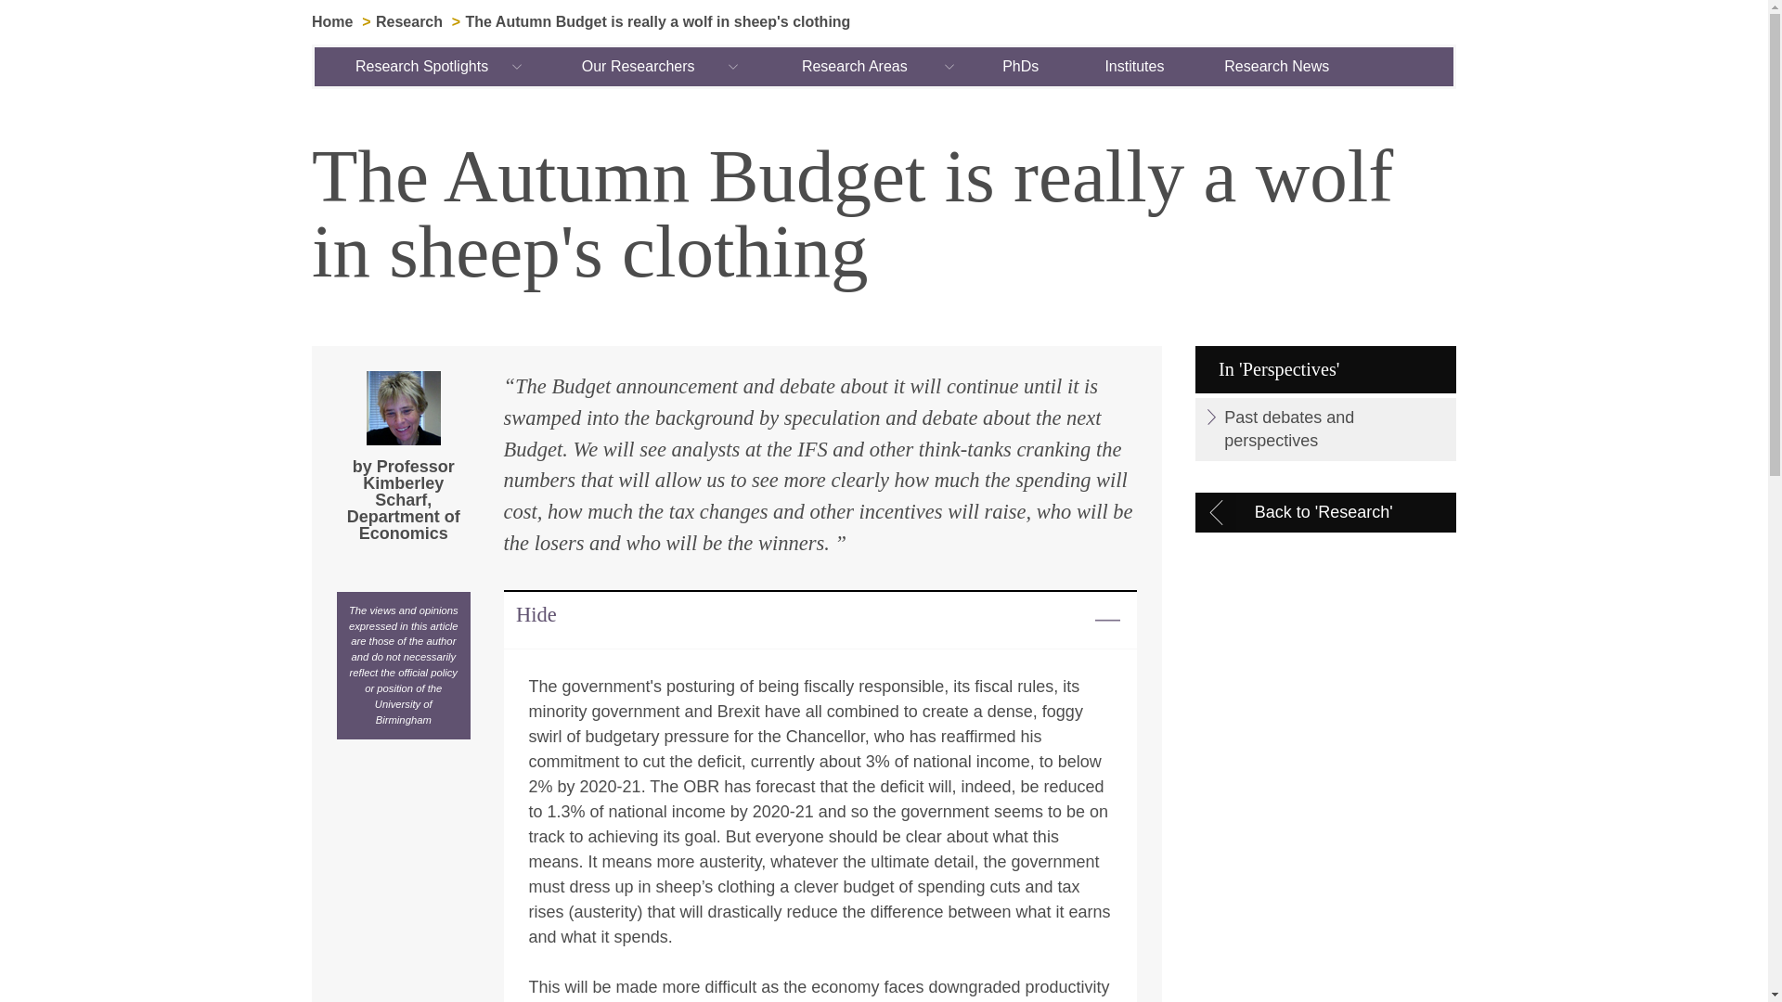  Describe the element at coordinates (423, 66) in the screenshot. I see `Research Spotlights` at that location.